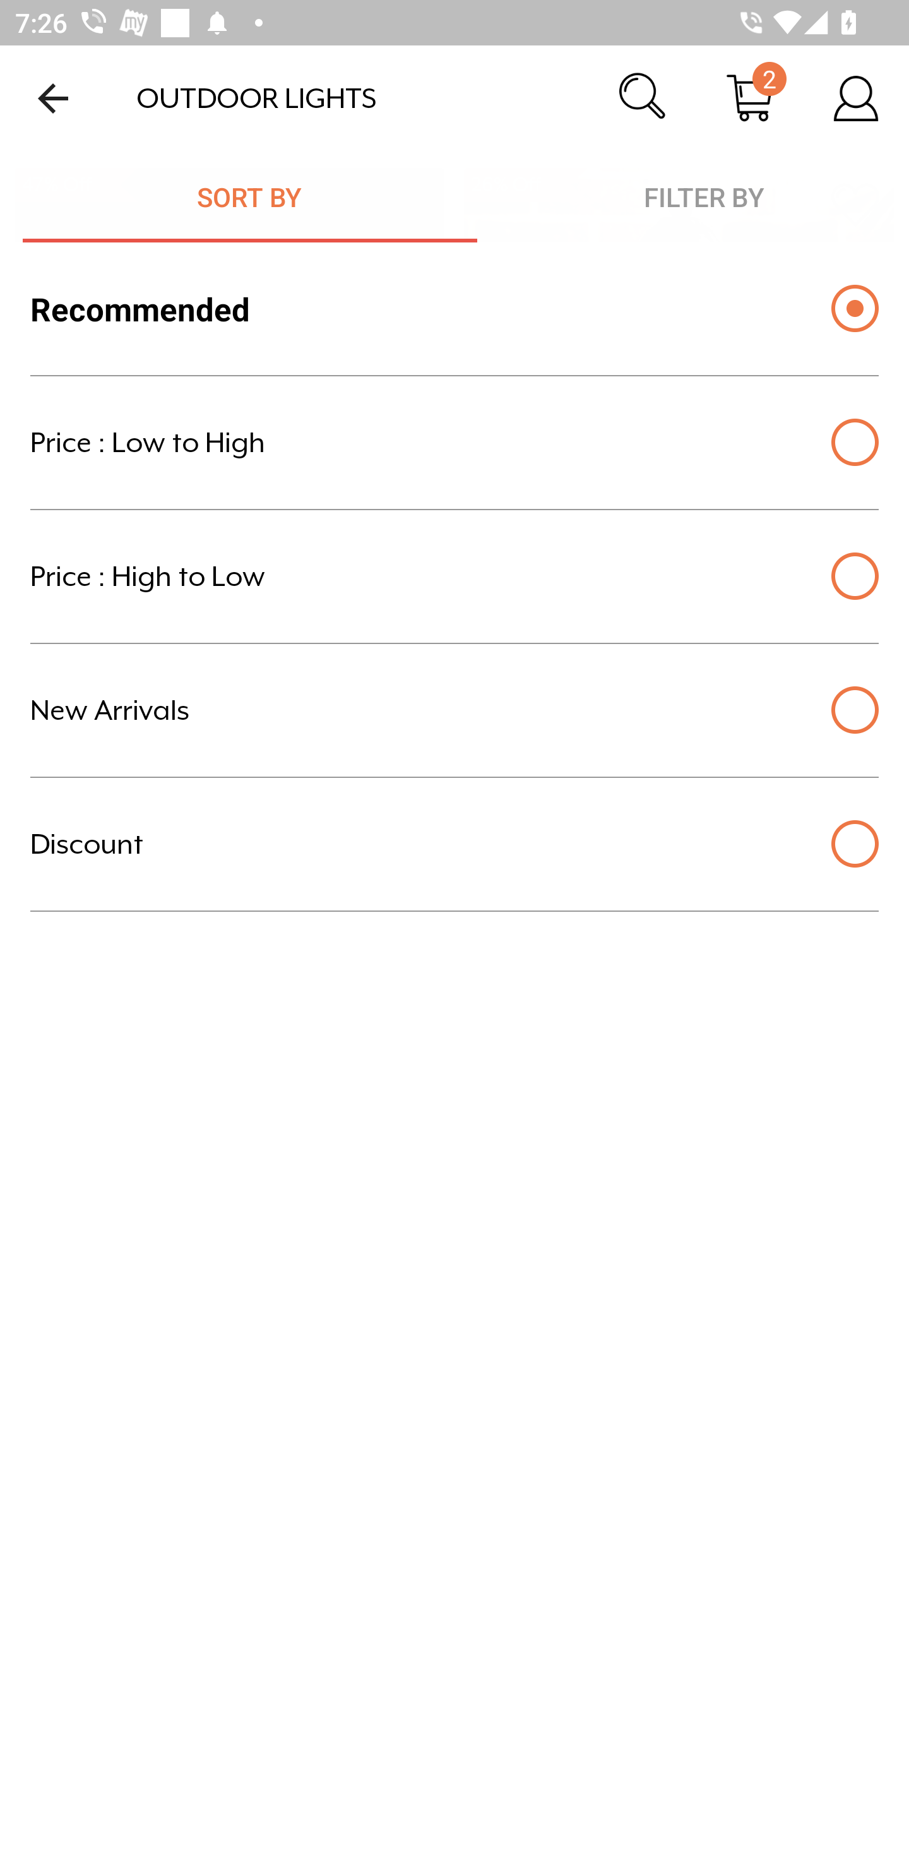 Image resolution: width=909 pixels, height=1869 pixels. Describe the element at coordinates (250, 197) in the screenshot. I see `Sort By SORT BY` at that location.